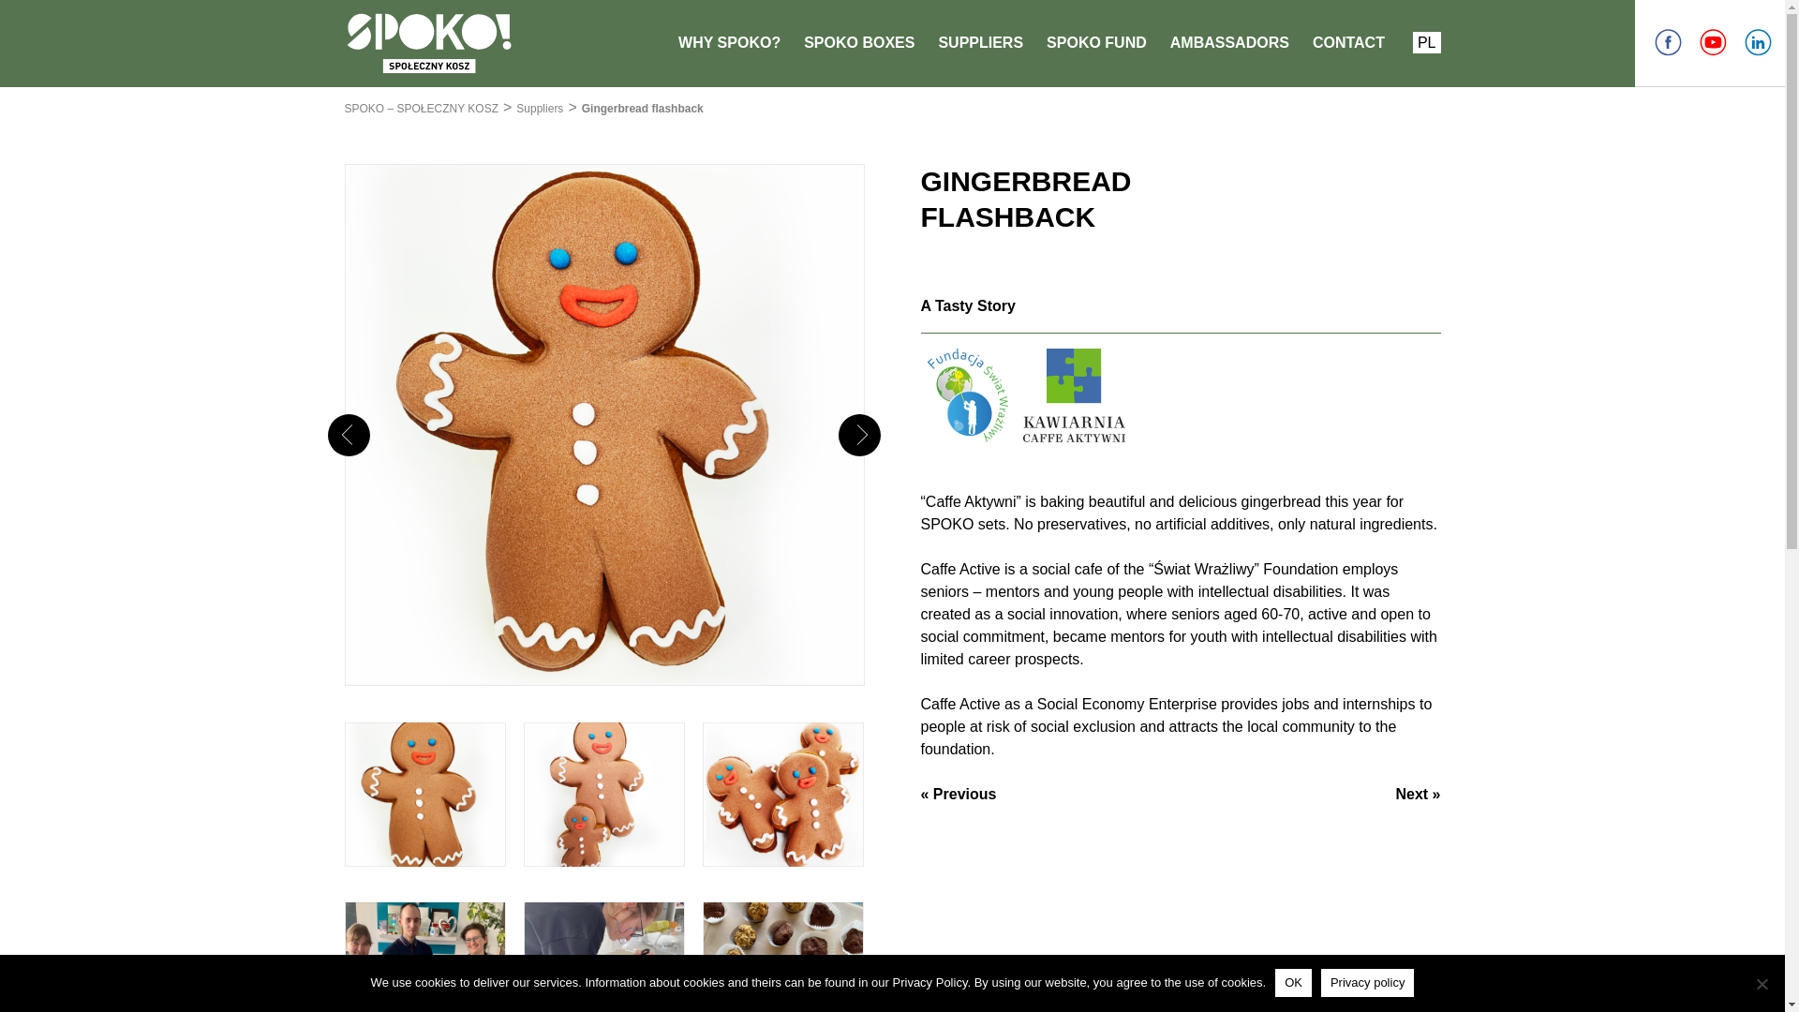 This screenshot has width=1799, height=1012. What do you see at coordinates (1229, 42) in the screenshot?
I see `AMBASSADORS` at bounding box center [1229, 42].